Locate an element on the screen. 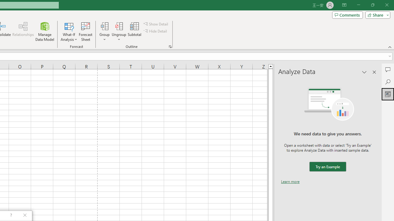 Image resolution: width=394 pixels, height=221 pixels. Show Detail is located at coordinates (156, 24).